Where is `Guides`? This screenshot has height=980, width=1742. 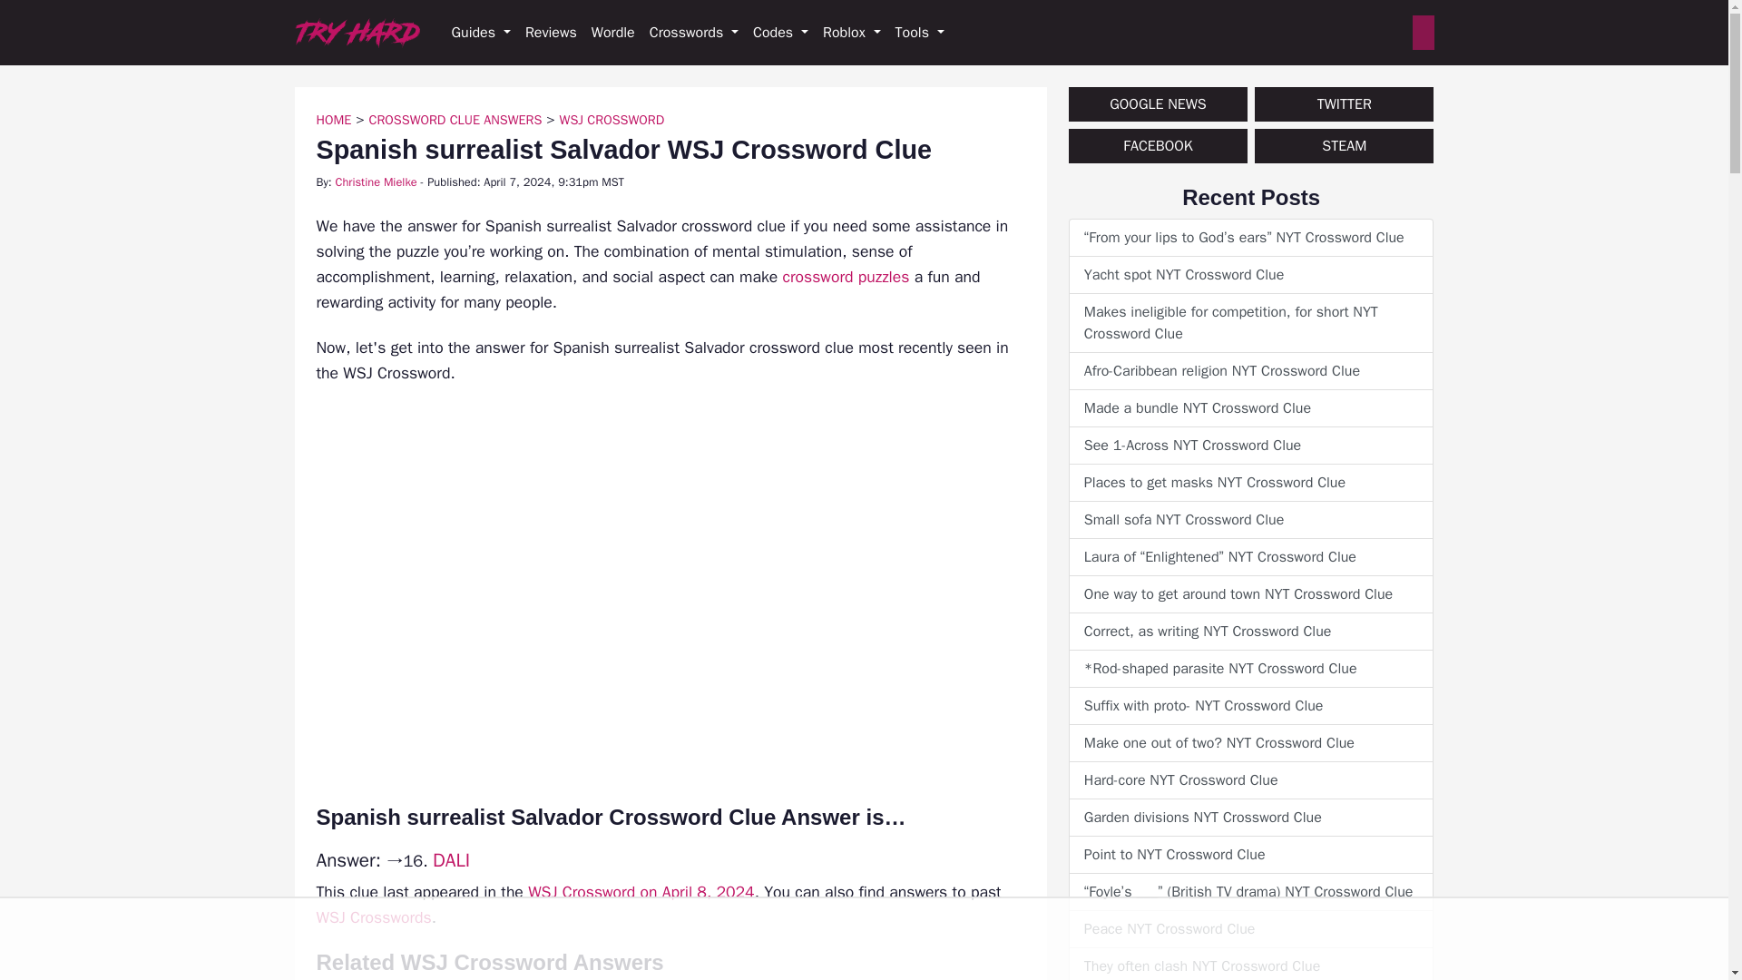
Guides is located at coordinates (481, 33).